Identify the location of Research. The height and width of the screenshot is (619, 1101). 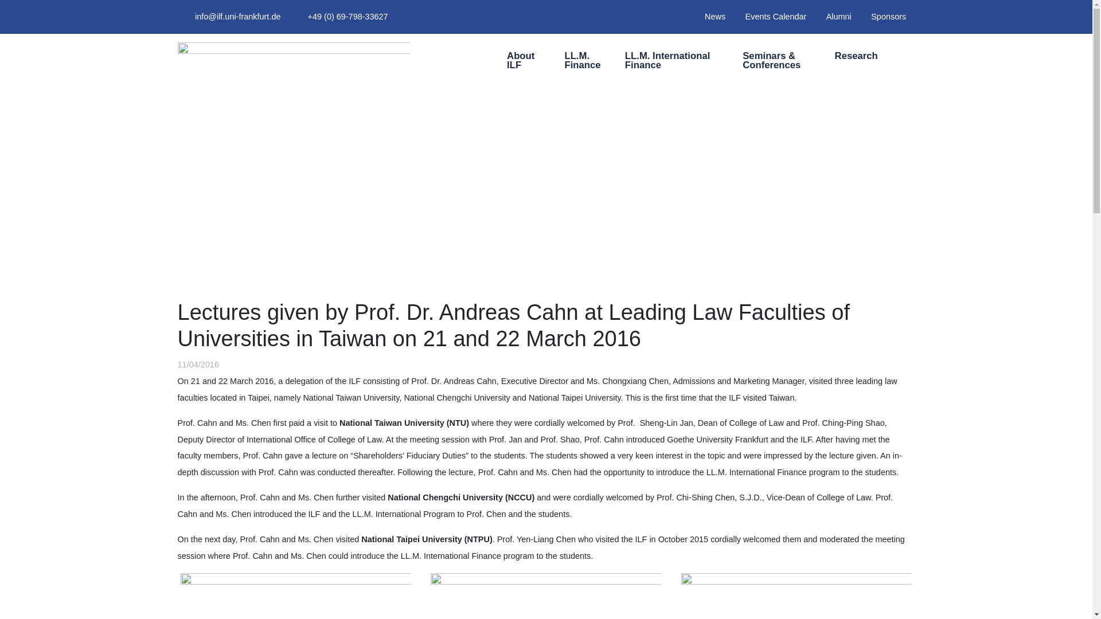
(856, 57).